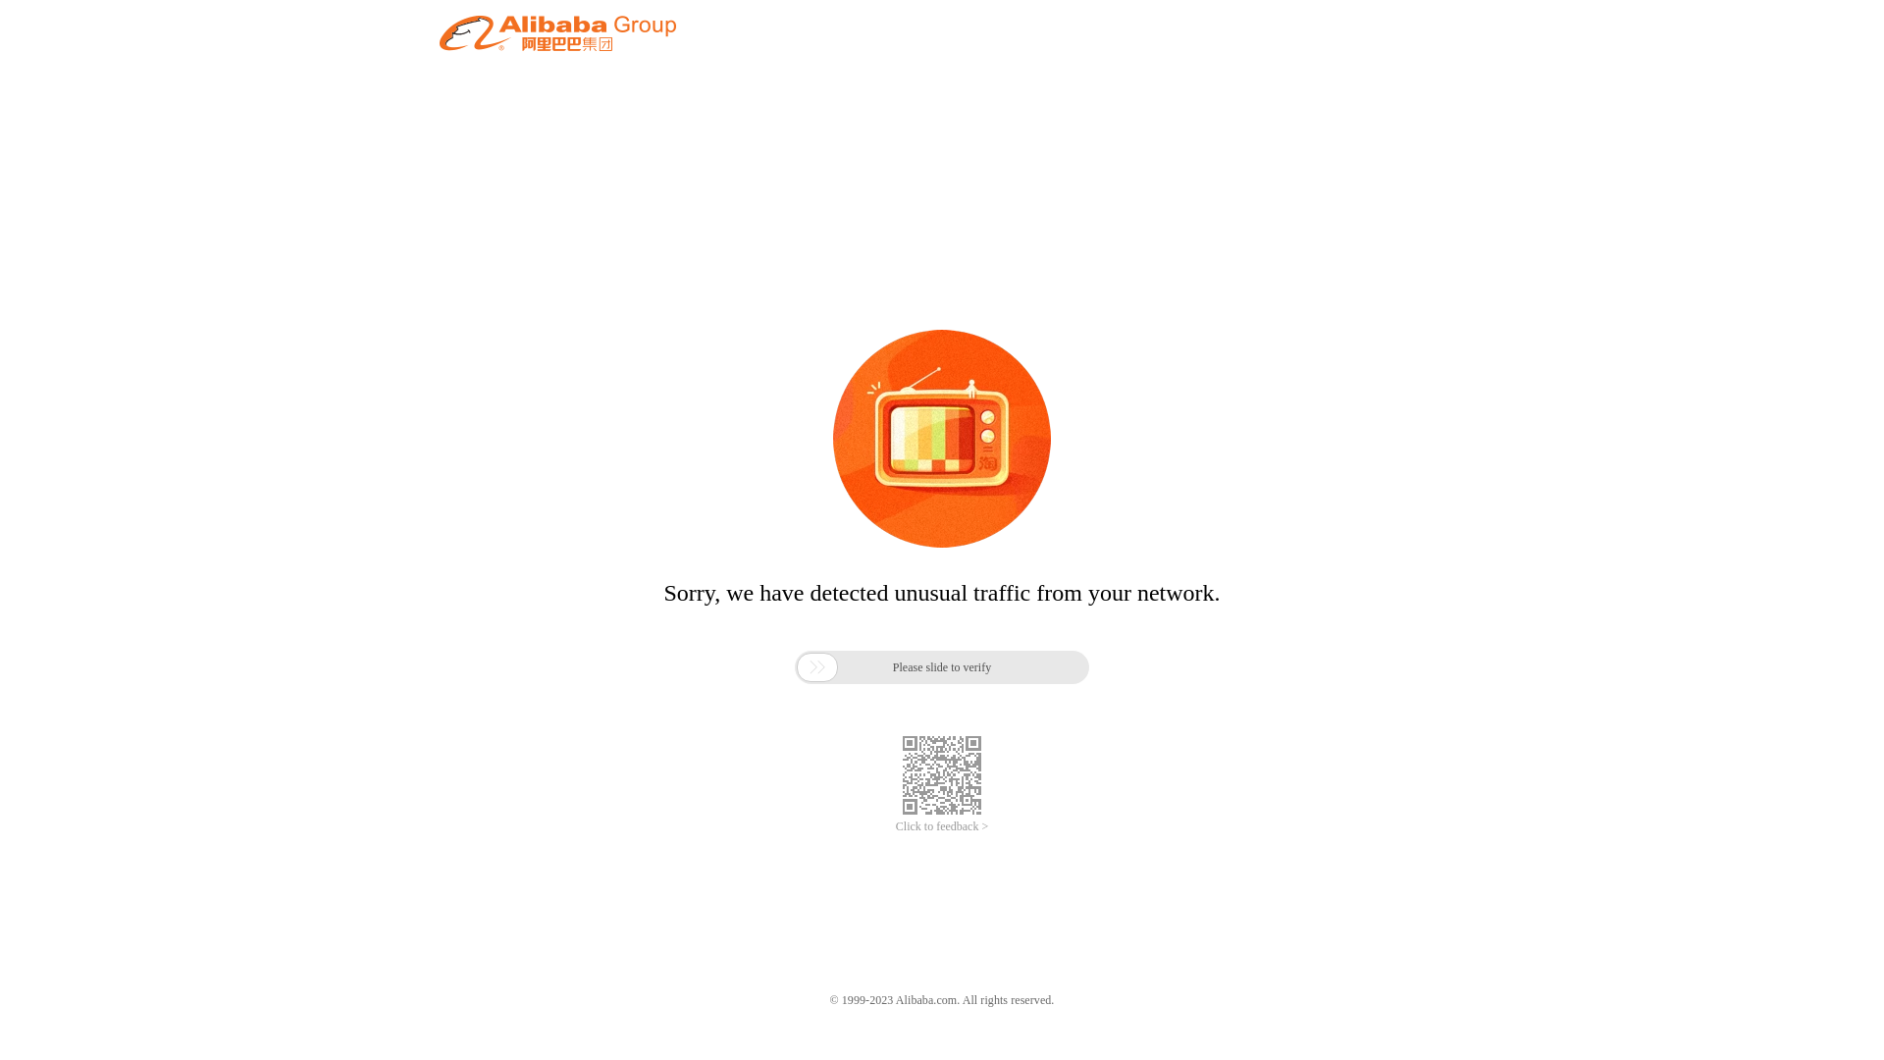  Describe the element at coordinates (942, 826) in the screenshot. I see `Click to feedback >` at that location.